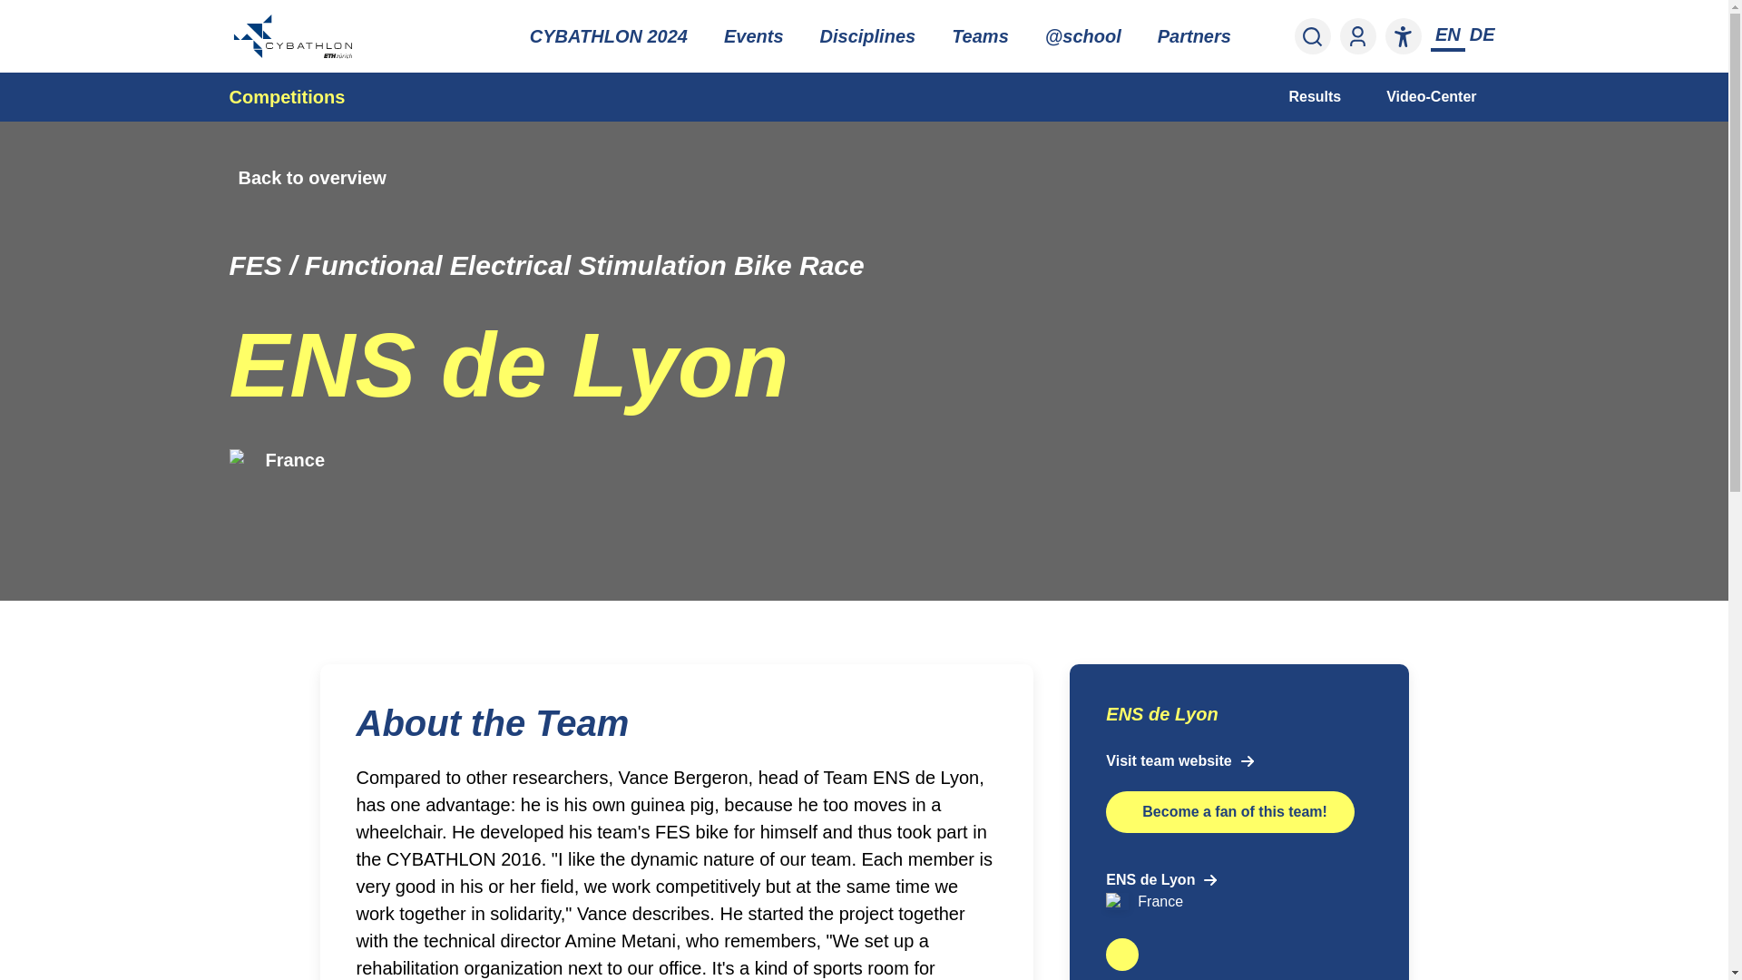 Image resolution: width=1742 pixels, height=980 pixels. What do you see at coordinates (608, 36) in the screenshot?
I see `CYBATHLON 2024` at bounding box center [608, 36].